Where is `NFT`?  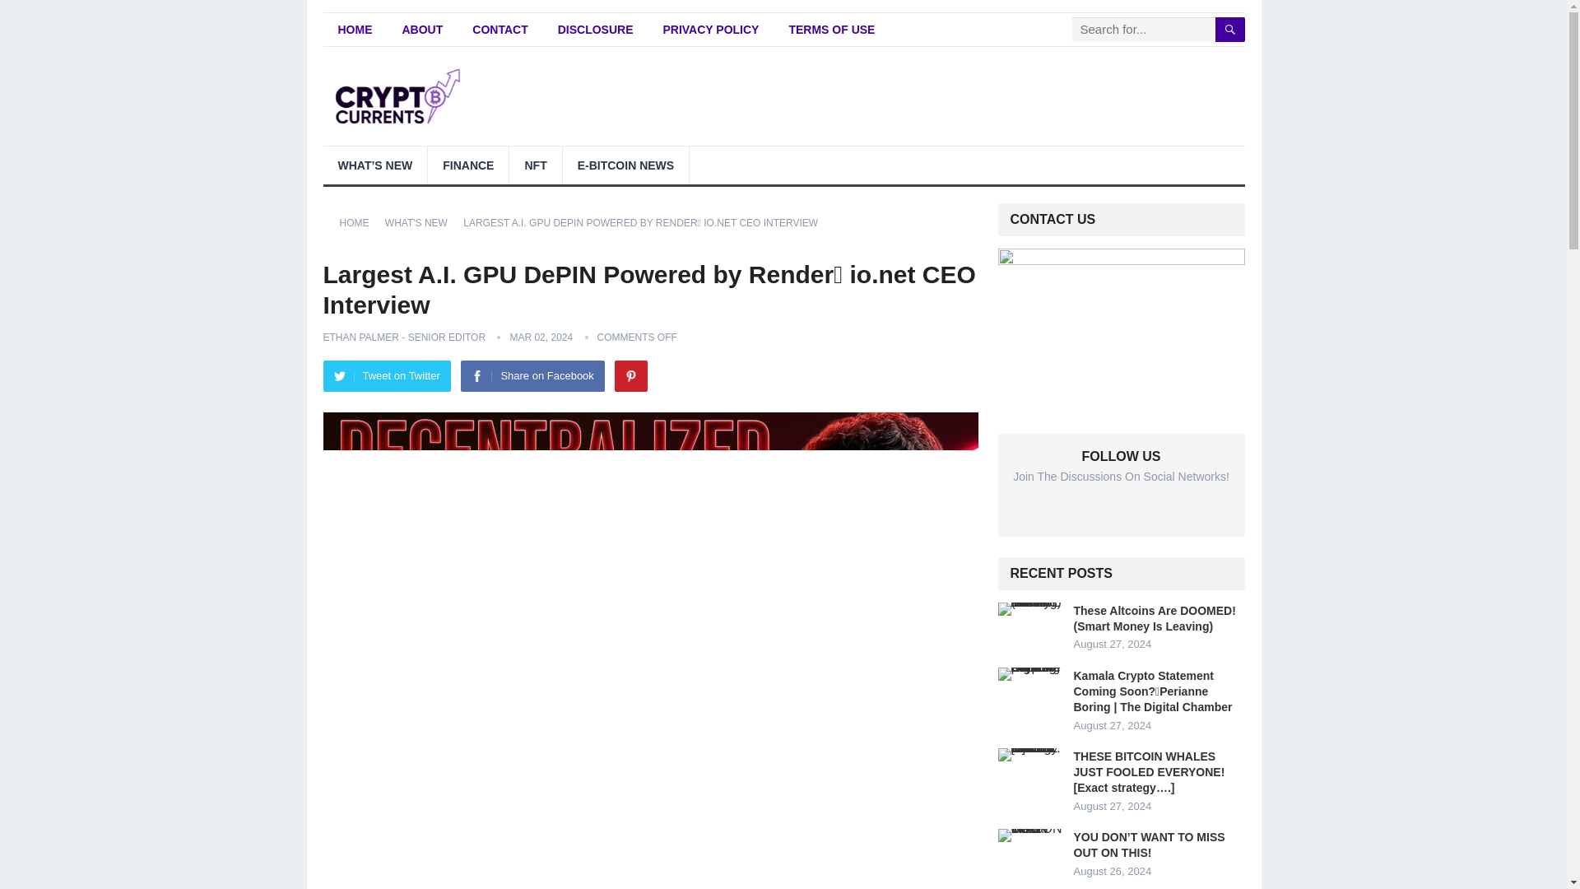 NFT is located at coordinates (535, 165).